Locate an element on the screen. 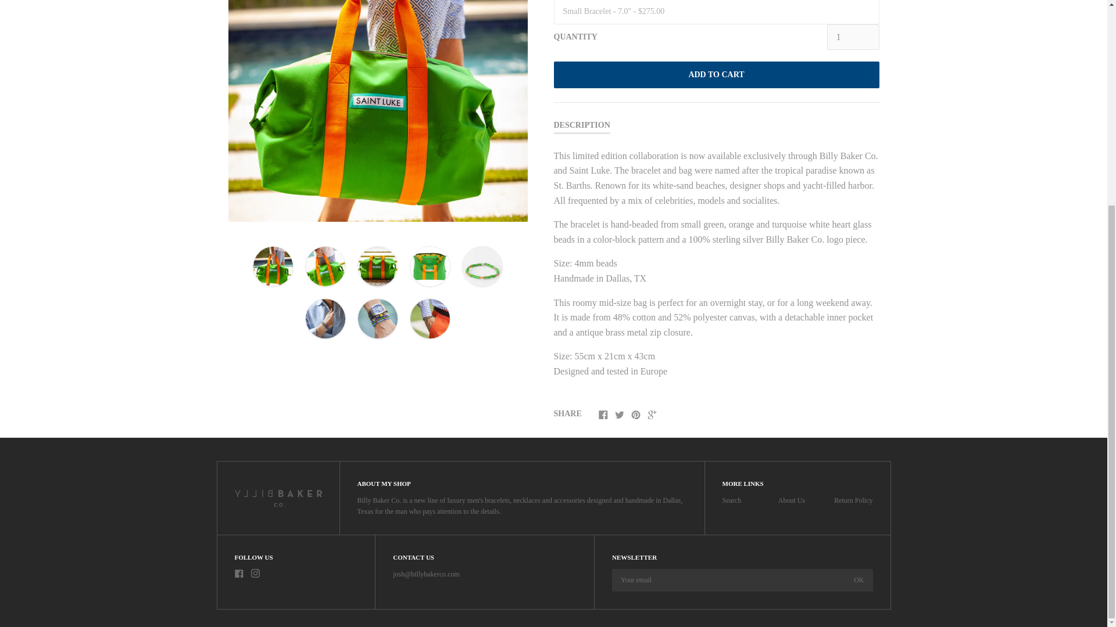 This screenshot has width=1116, height=627. Pinterest is located at coordinates (636, 415).